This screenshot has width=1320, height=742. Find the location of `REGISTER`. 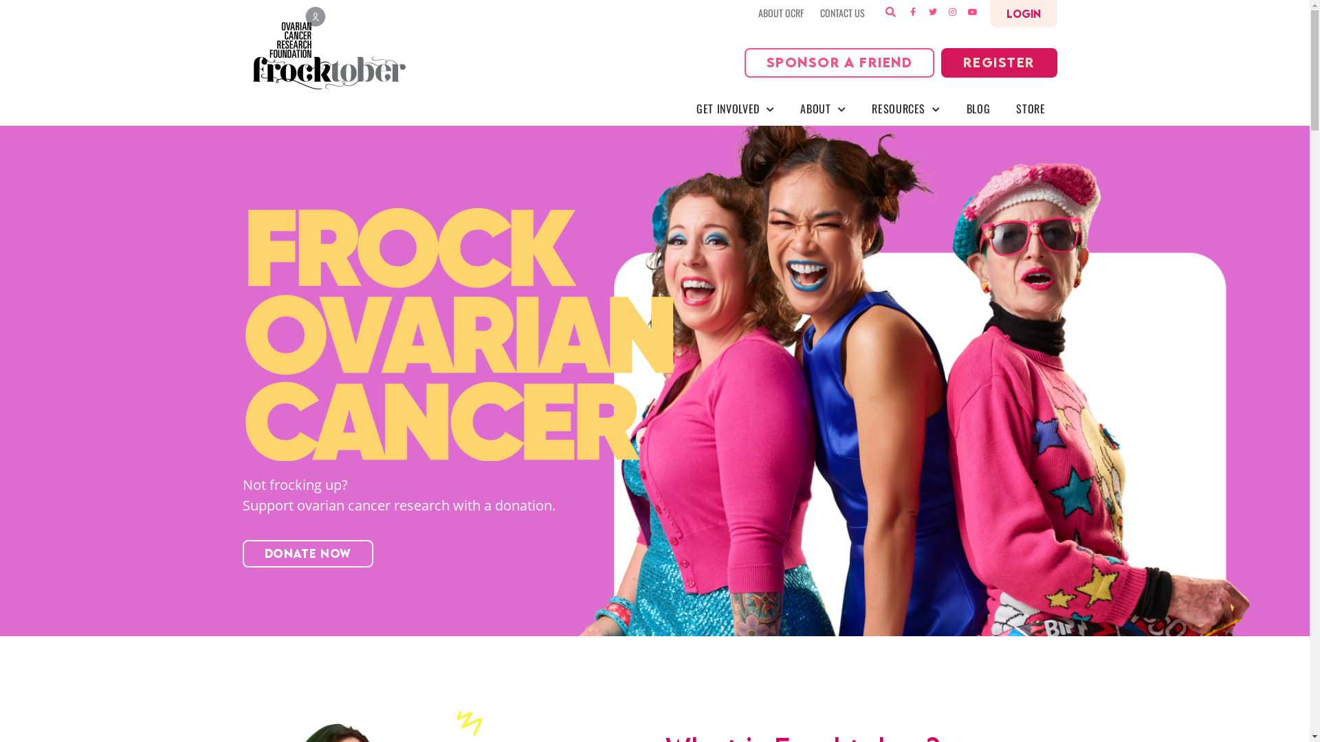

REGISTER is located at coordinates (1000, 63).